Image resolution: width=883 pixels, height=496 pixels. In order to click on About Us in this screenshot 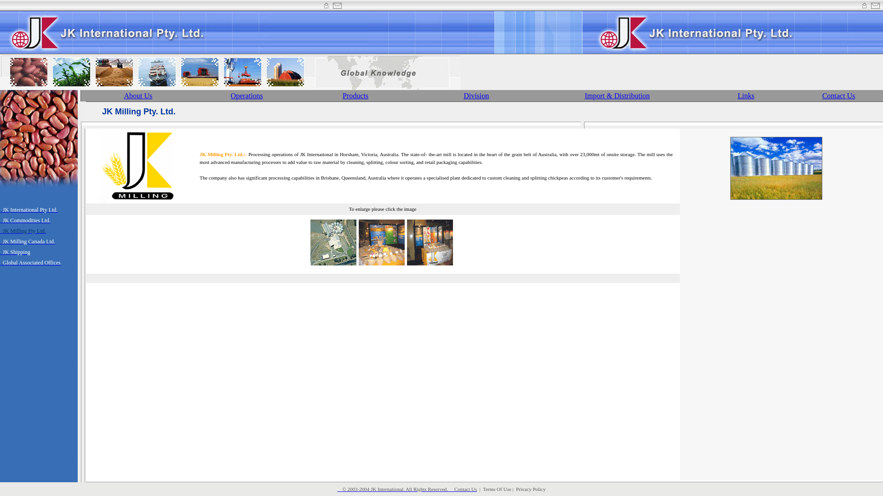, I will do `click(138, 96)`.